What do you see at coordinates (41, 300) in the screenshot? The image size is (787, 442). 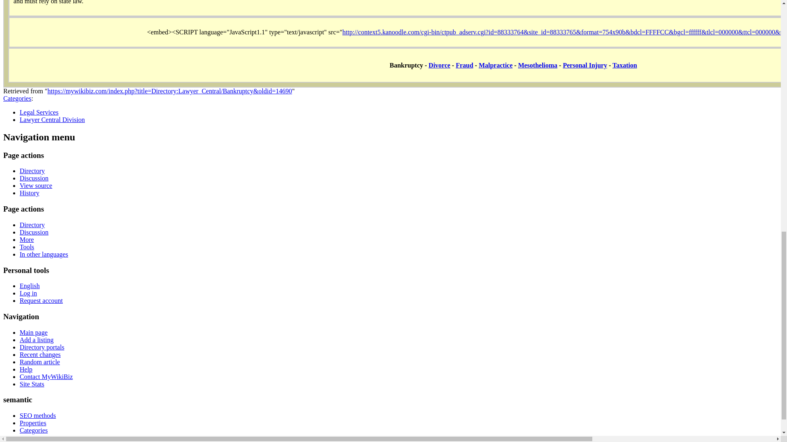 I see `Request account` at bounding box center [41, 300].